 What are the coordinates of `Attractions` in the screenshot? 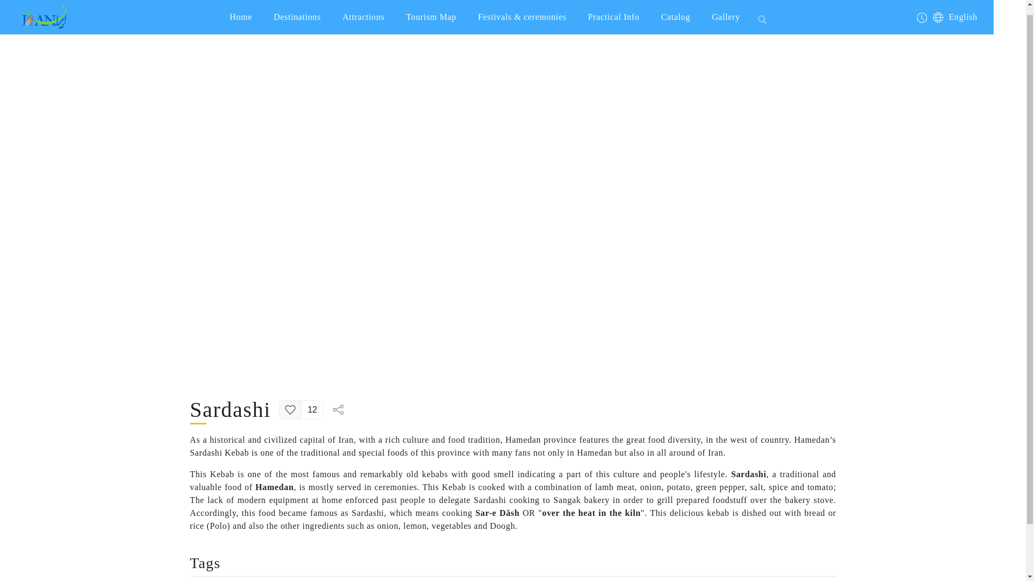 It's located at (363, 13).